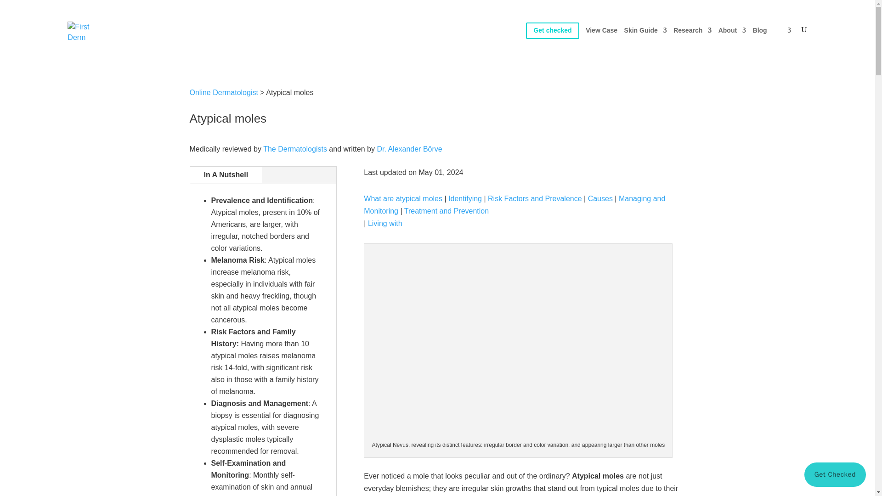 This screenshot has height=496, width=882. What do you see at coordinates (552, 41) in the screenshot?
I see `Get checked` at bounding box center [552, 41].